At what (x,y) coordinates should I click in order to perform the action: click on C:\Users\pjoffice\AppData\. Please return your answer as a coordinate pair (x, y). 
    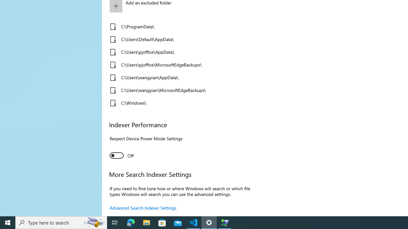
    Looking at the image, I should click on (179, 52).